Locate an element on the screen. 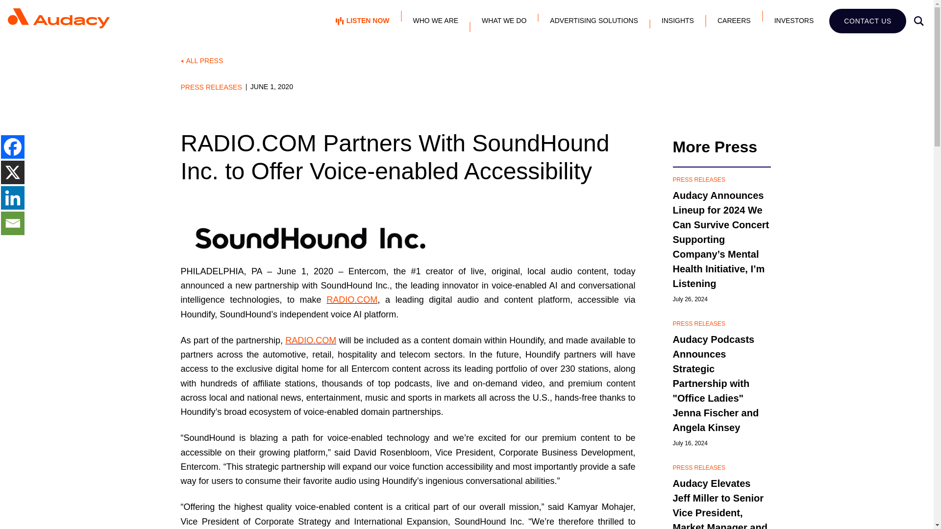  Email is located at coordinates (12, 223).